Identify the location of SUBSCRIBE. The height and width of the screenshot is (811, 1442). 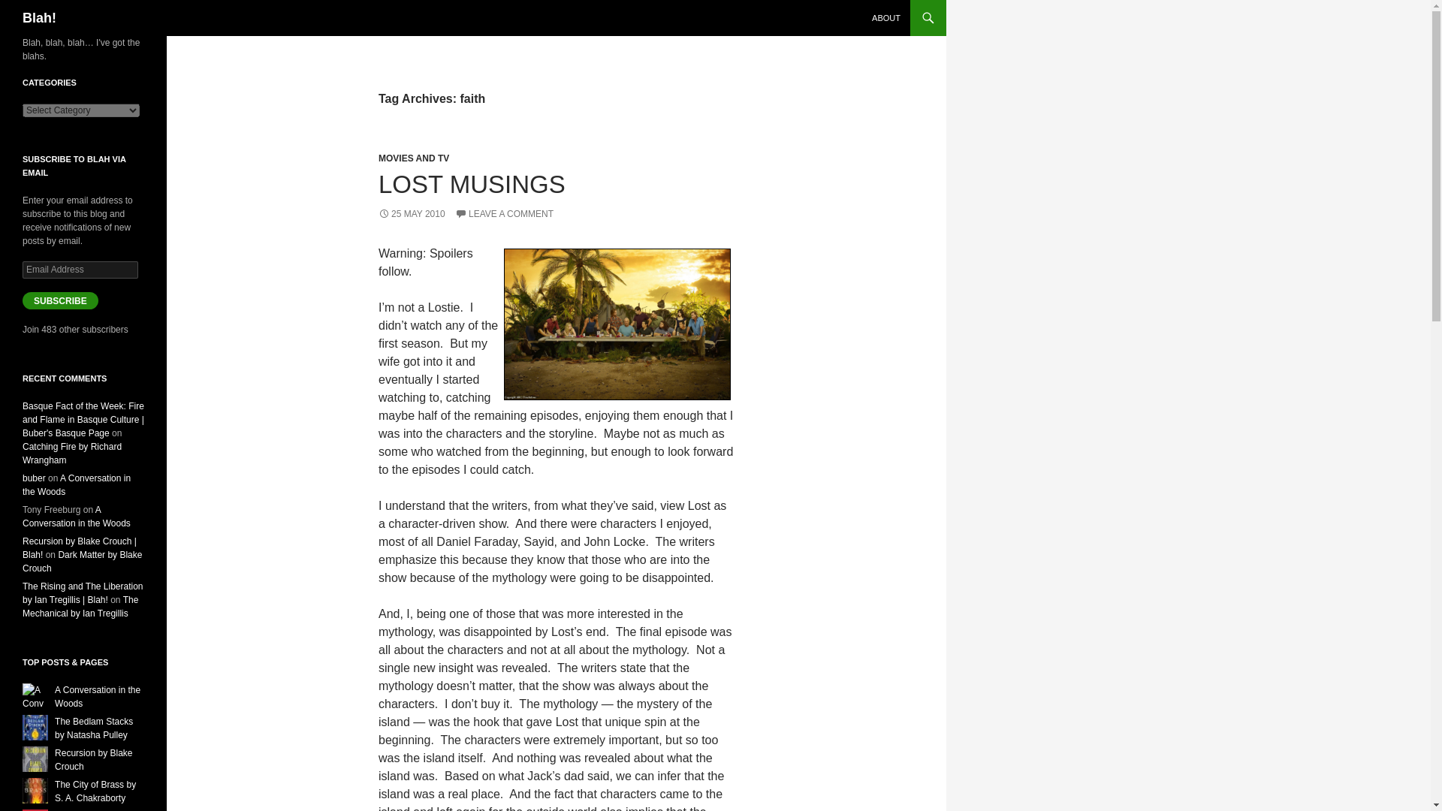
(60, 300).